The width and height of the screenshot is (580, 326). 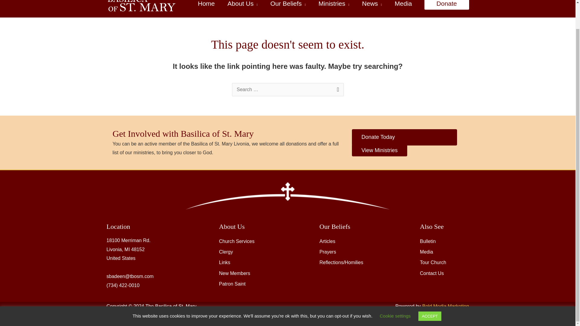 I want to click on Home, so click(x=206, y=7).